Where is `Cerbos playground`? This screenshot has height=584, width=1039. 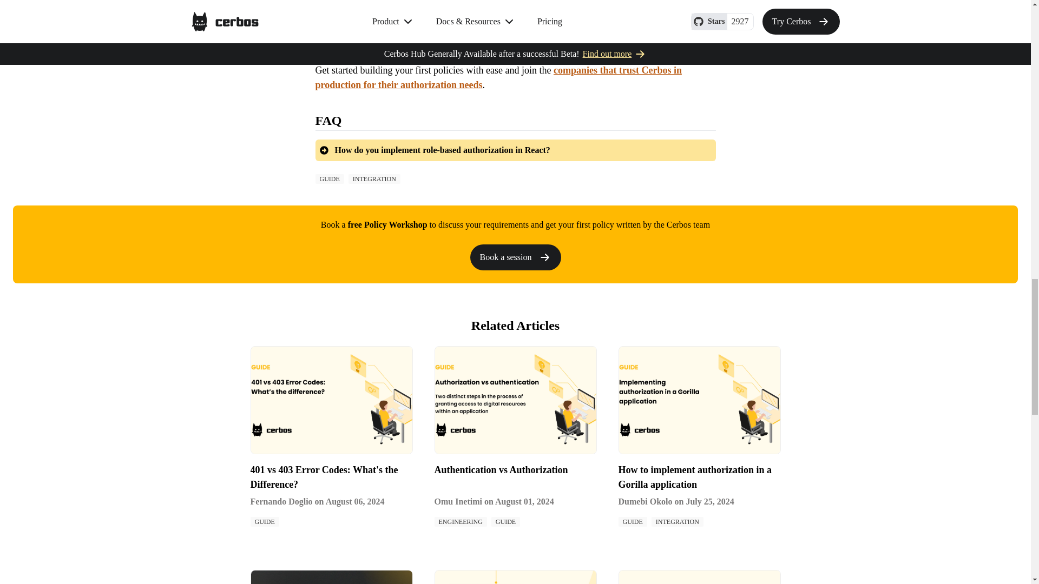 Cerbos playground is located at coordinates (374, 1).